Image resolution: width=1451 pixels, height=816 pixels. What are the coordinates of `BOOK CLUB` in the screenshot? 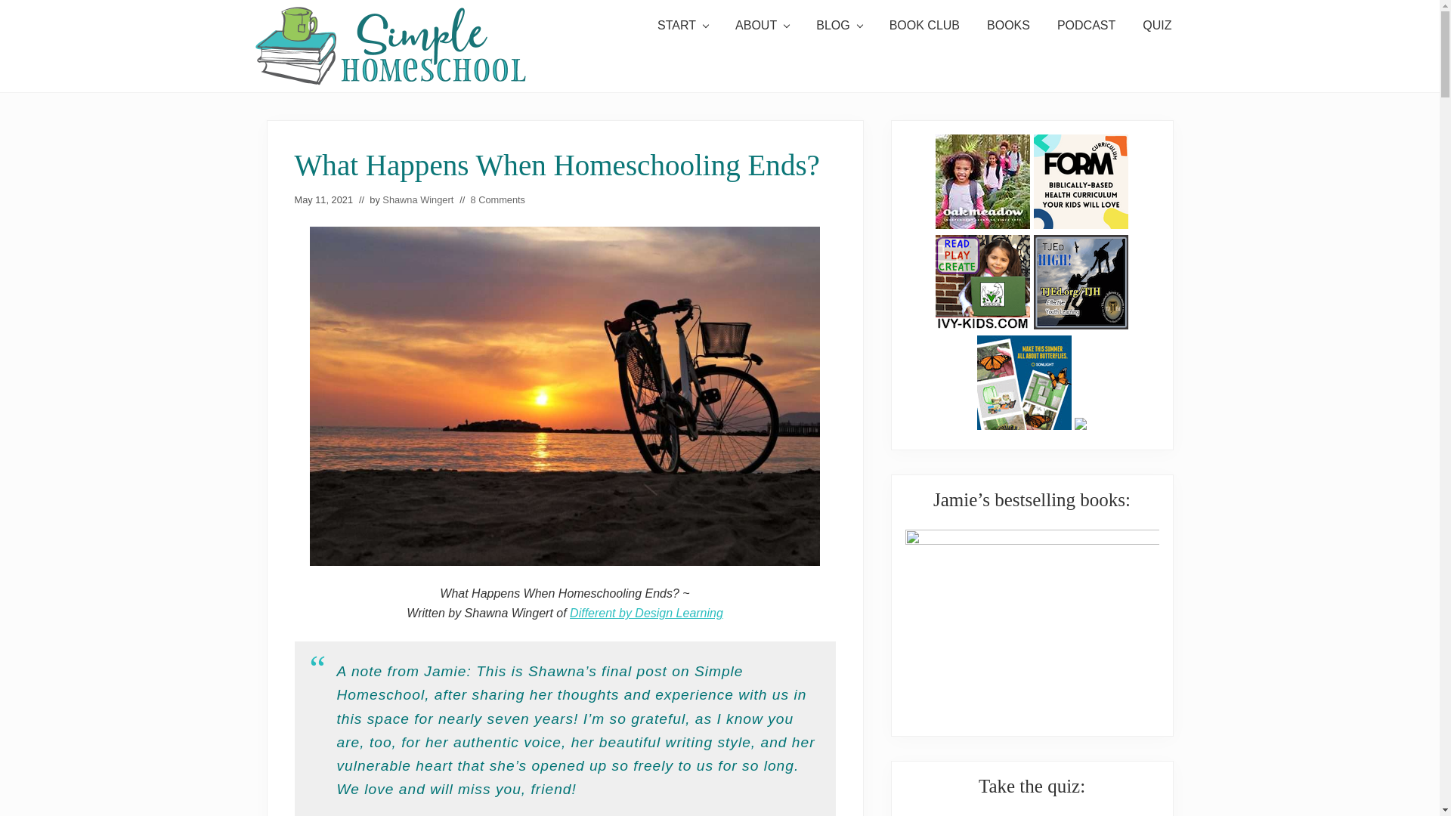 It's located at (925, 26).